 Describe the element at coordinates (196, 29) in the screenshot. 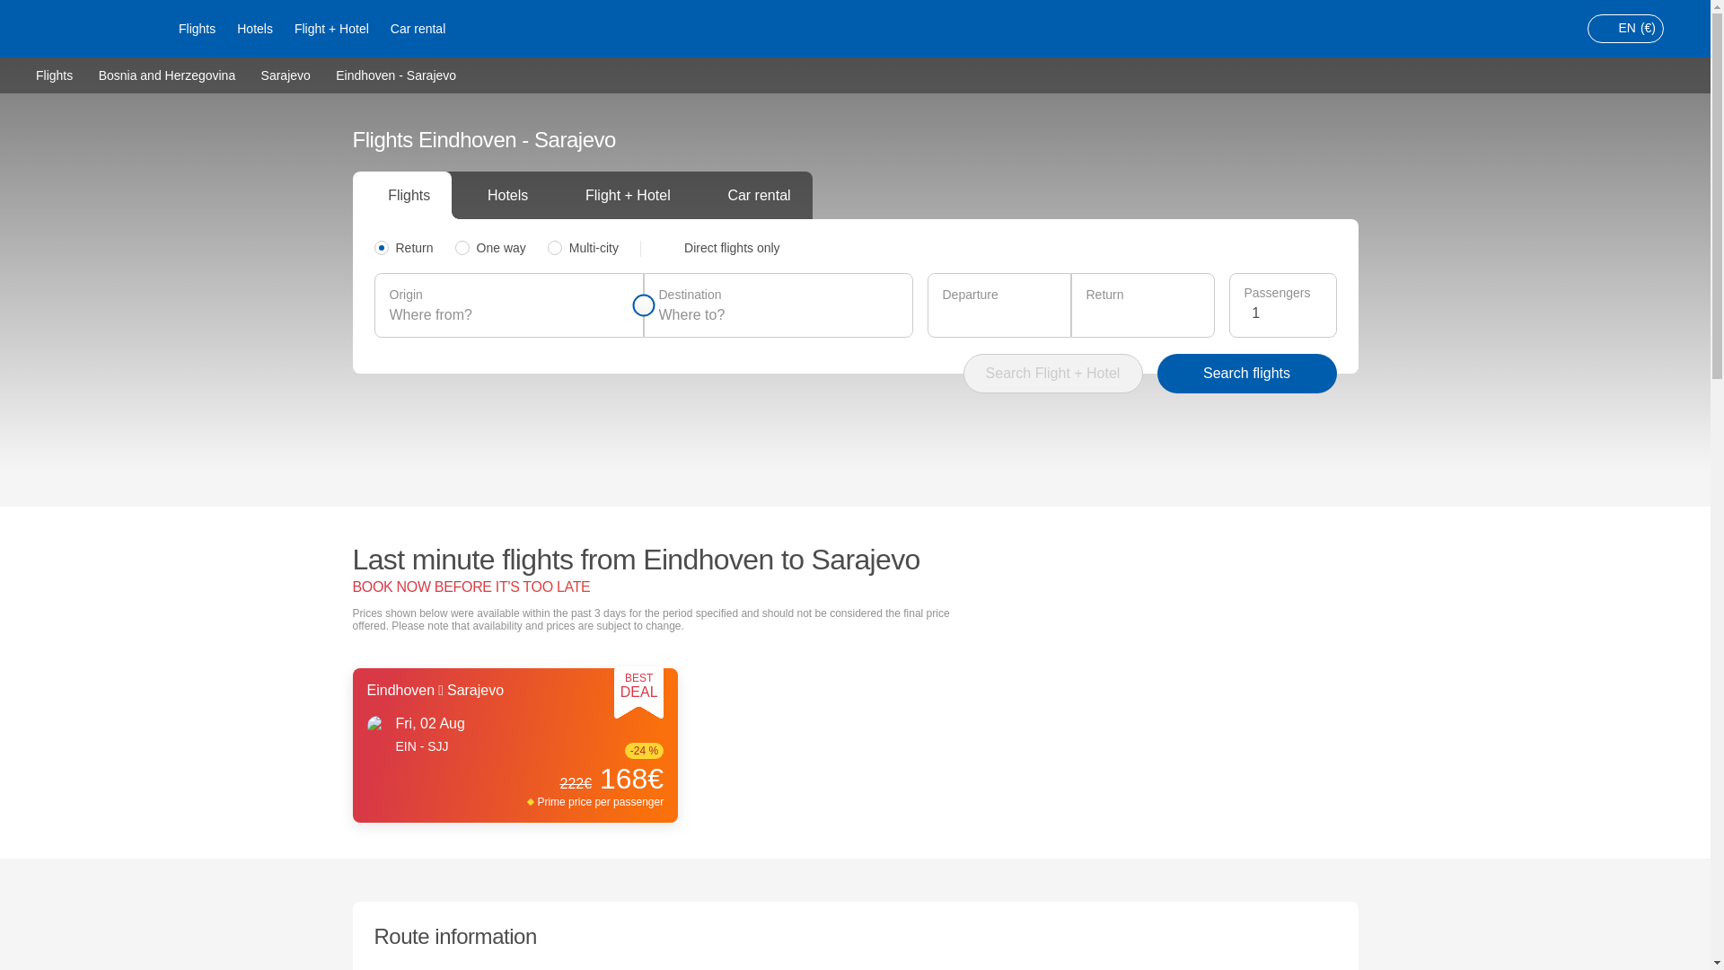

I see `Flights` at that location.